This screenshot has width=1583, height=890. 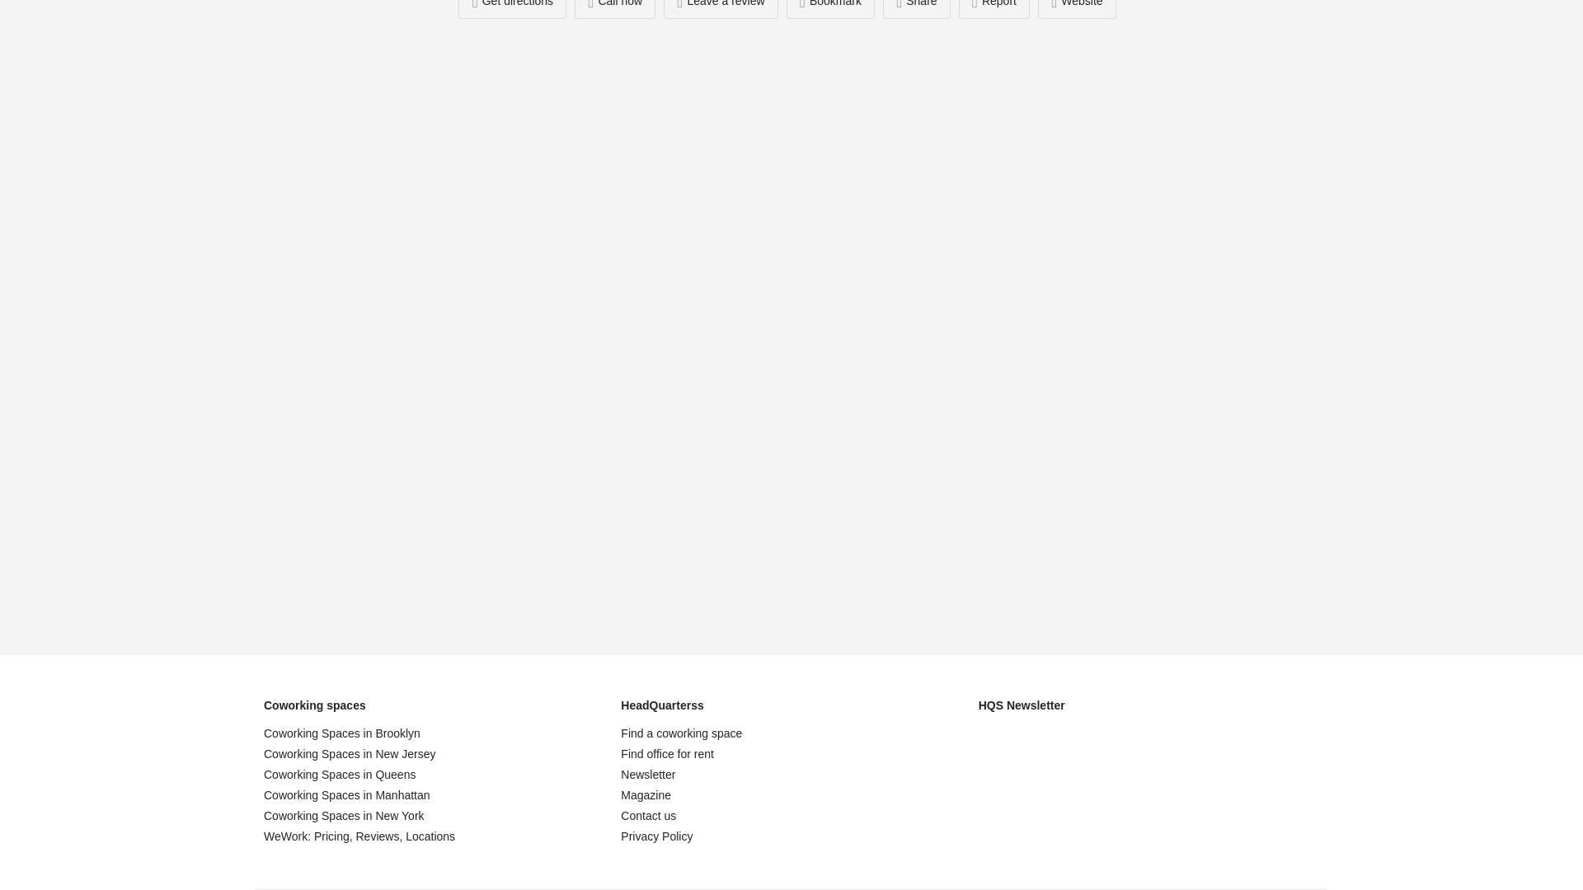 What do you see at coordinates (917, 9) in the screenshot?
I see `Share` at bounding box center [917, 9].